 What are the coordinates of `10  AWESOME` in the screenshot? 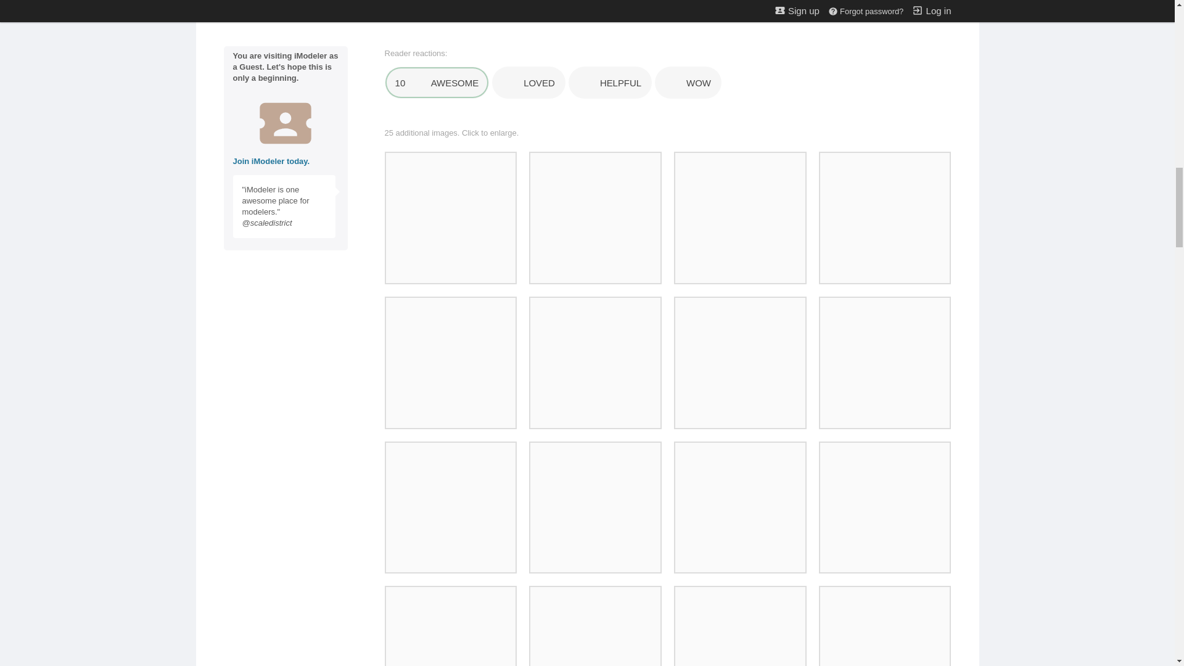 It's located at (437, 83).